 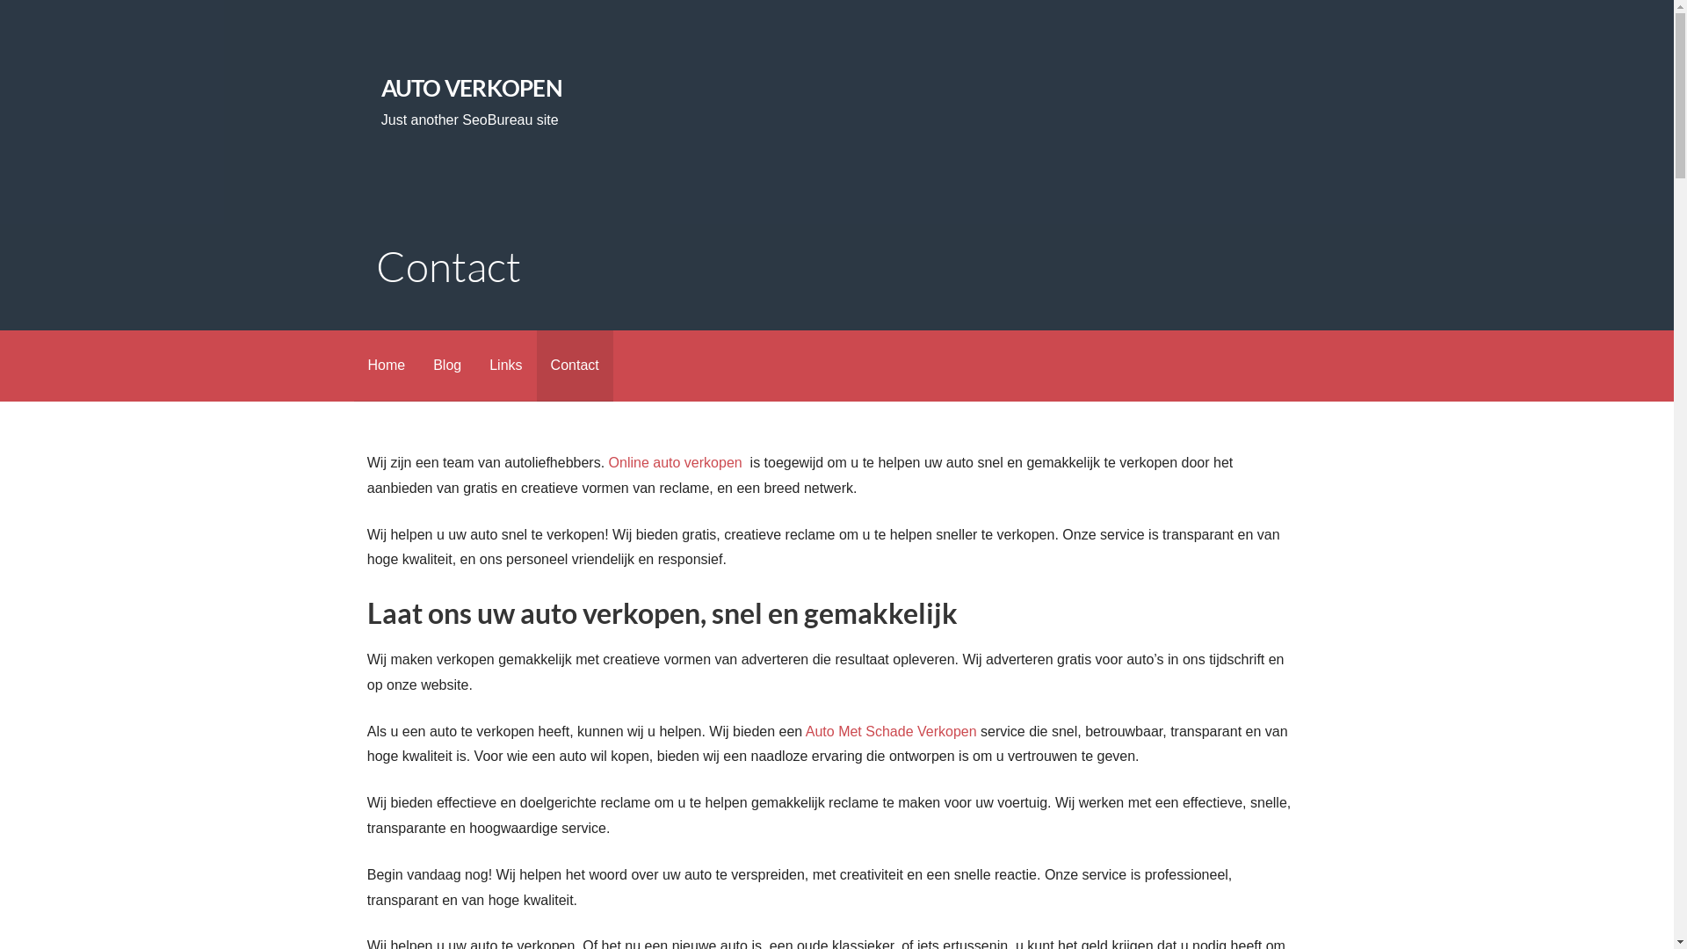 What do you see at coordinates (472, 88) in the screenshot?
I see `AUTO VERKOPEN` at bounding box center [472, 88].